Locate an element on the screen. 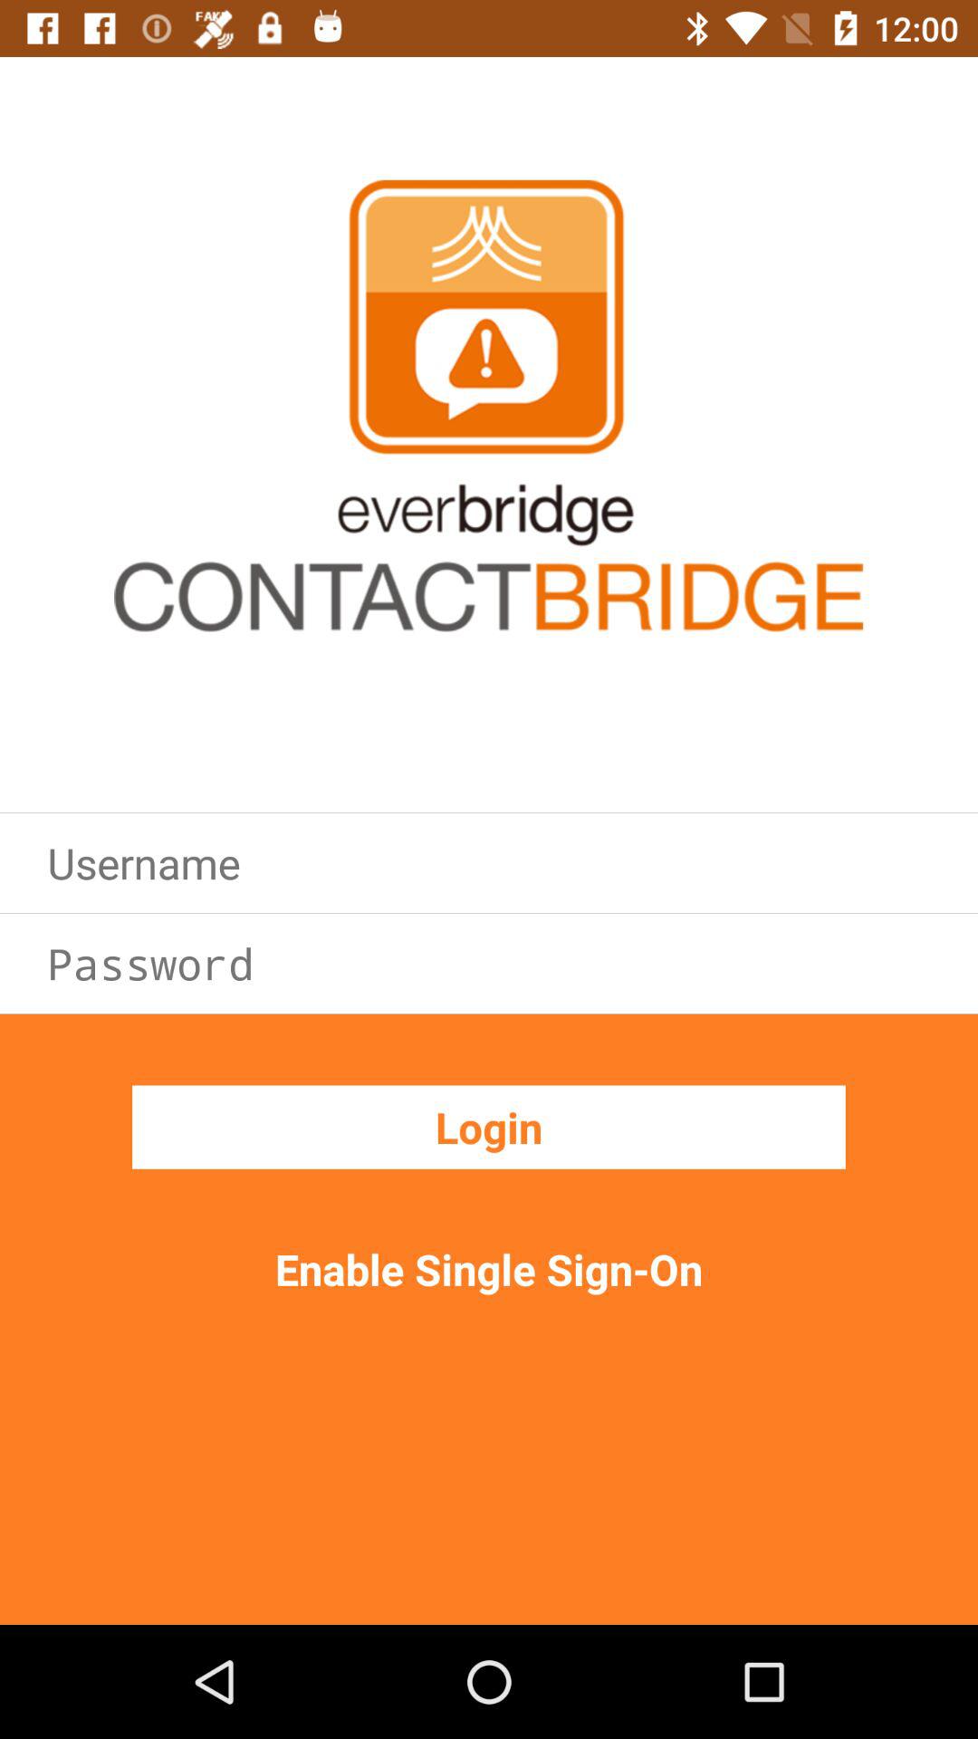  jump to the enable single sign icon is located at coordinates (489, 1269).